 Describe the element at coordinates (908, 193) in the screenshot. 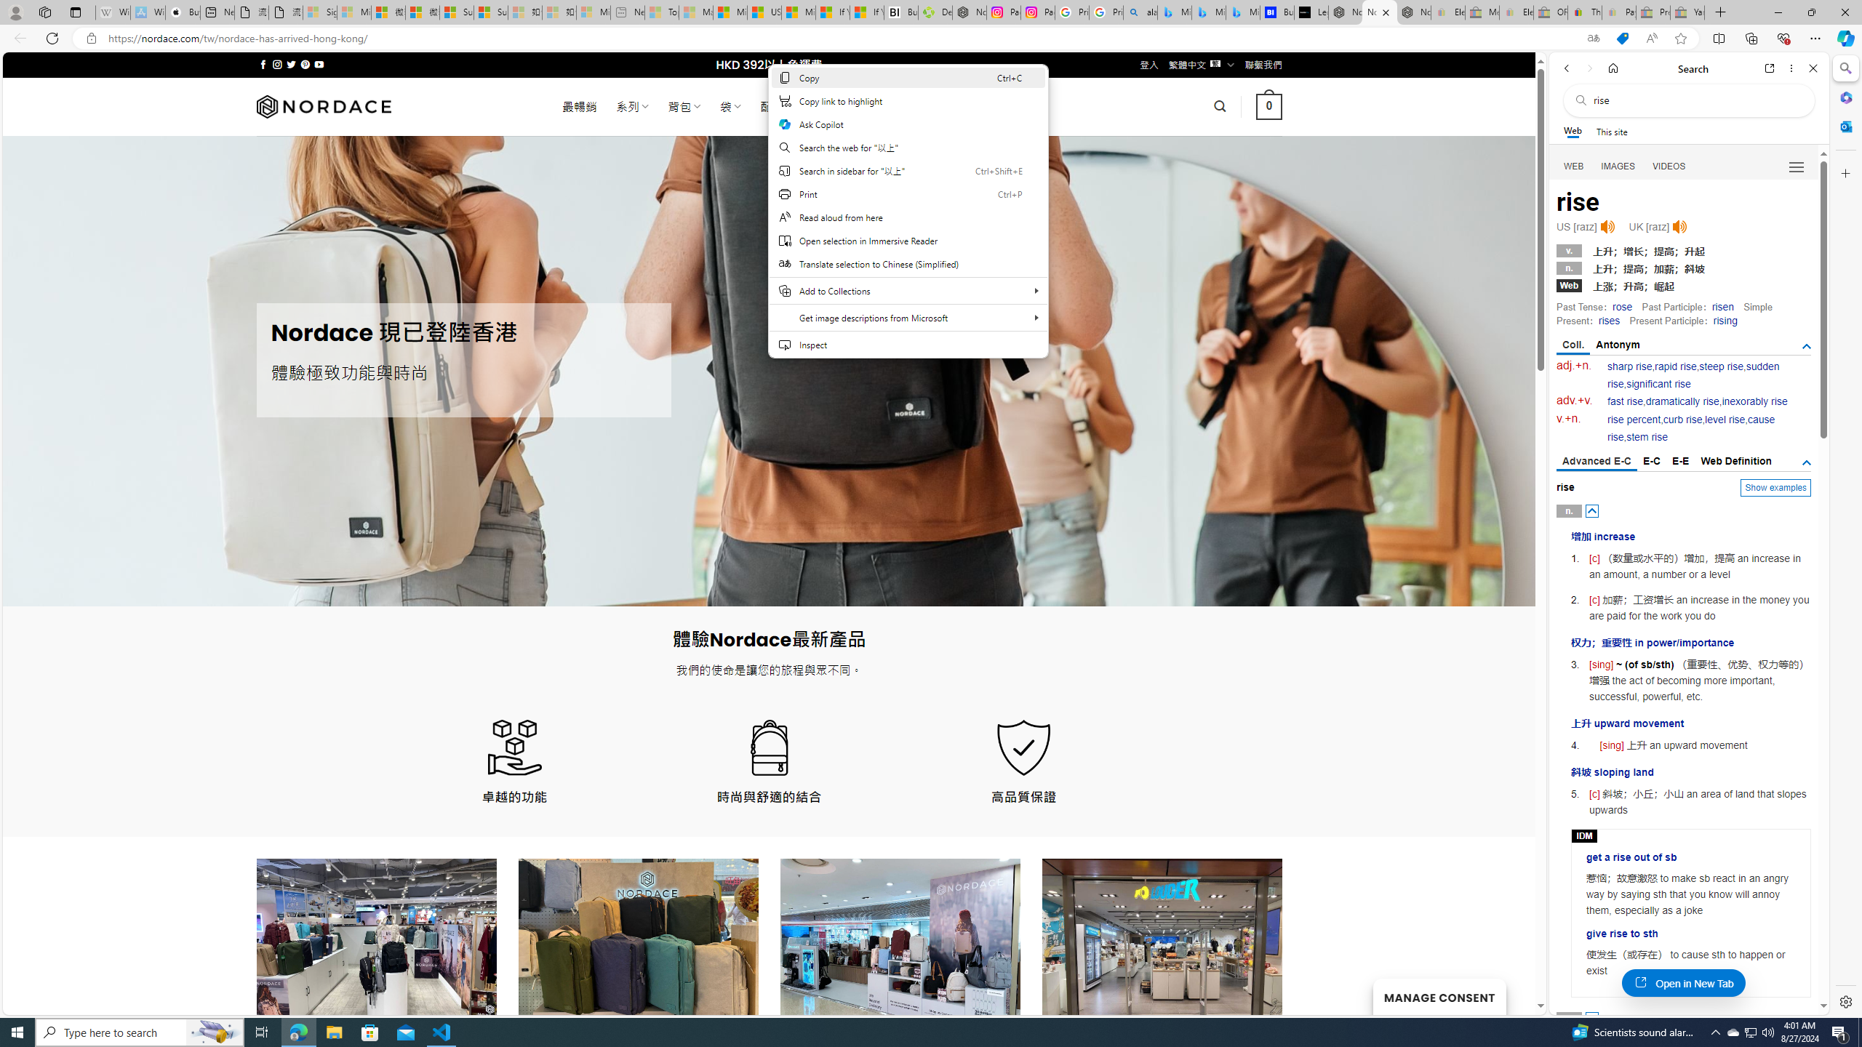

I see `Print` at that location.